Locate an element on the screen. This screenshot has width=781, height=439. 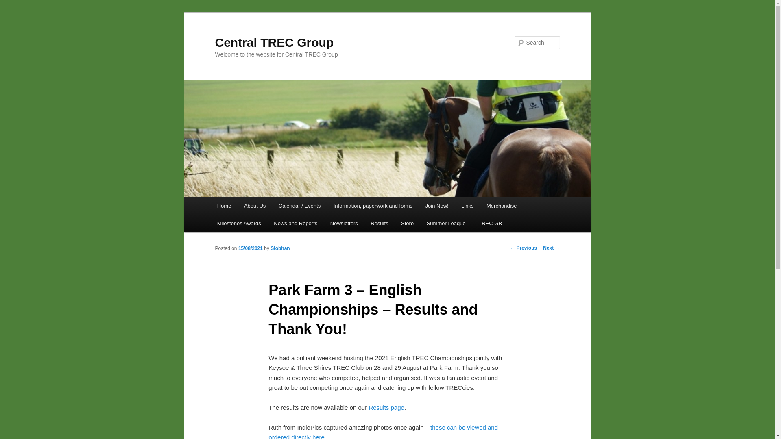
Home is located at coordinates (224, 206).